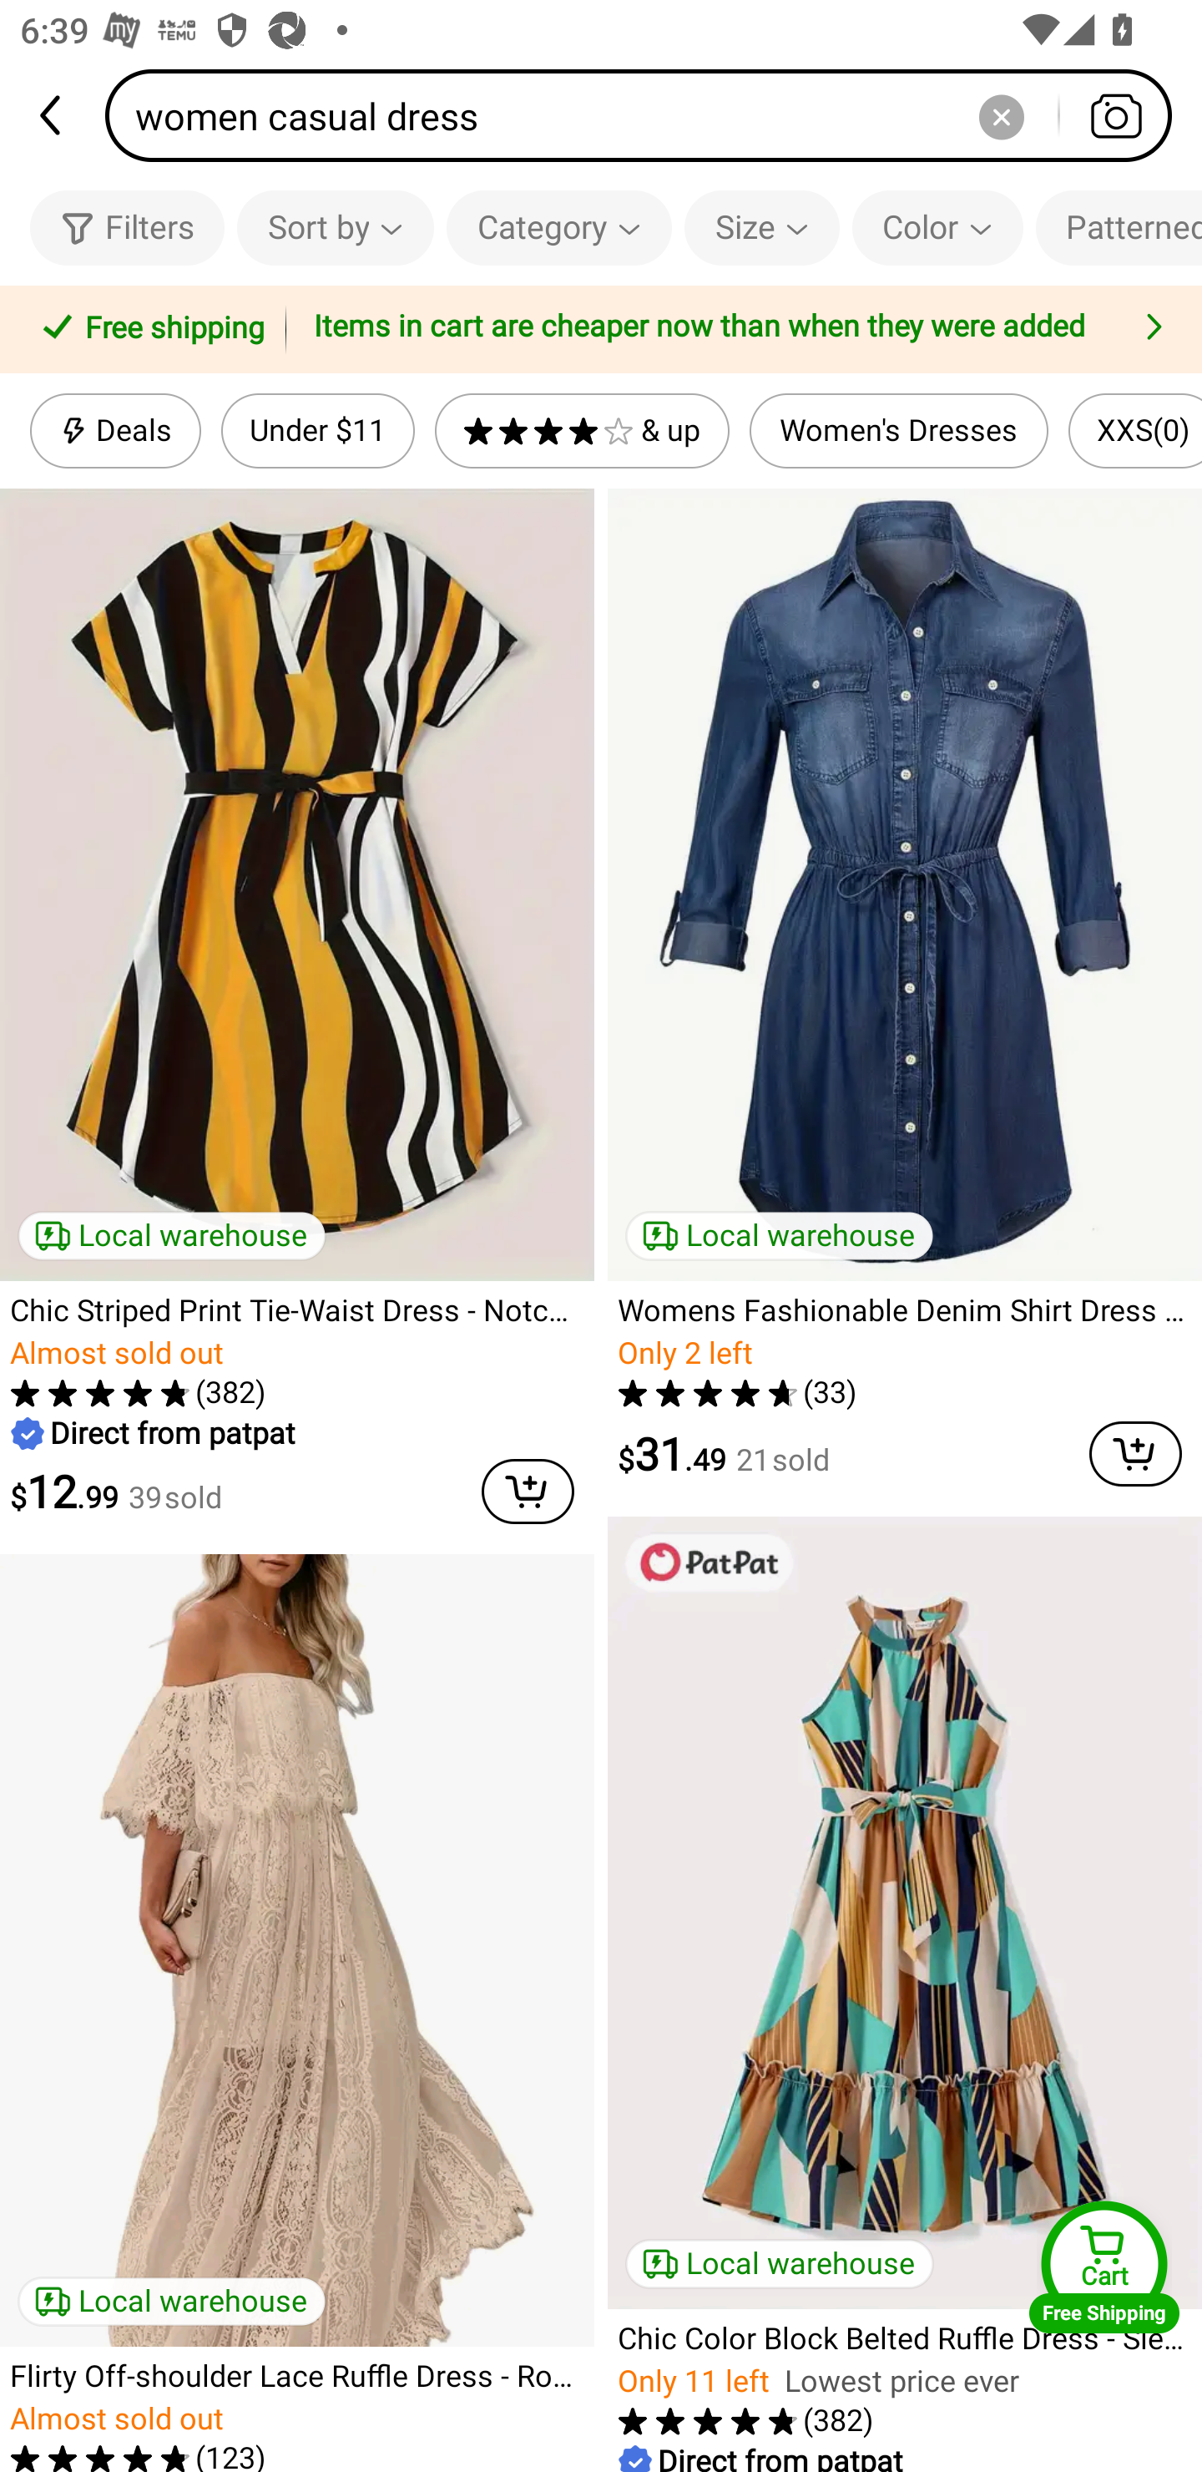 The height and width of the screenshot is (2472, 1202). I want to click on Delete search history, so click(1001, 115).